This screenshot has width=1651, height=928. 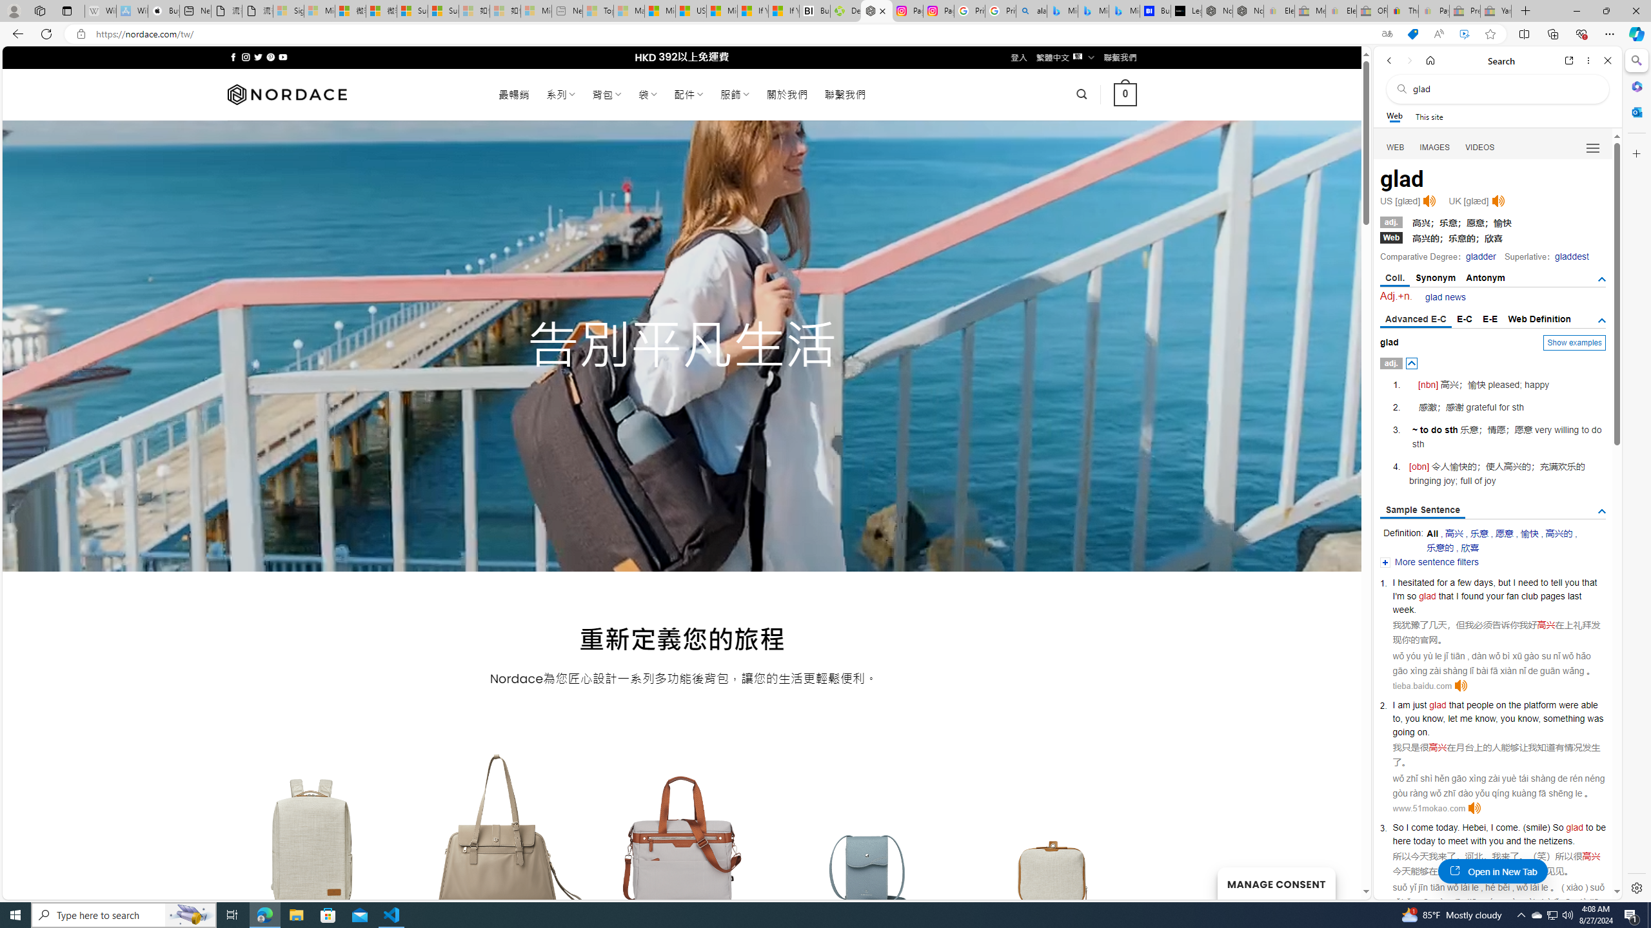 I want to click on let, so click(x=1452, y=719).